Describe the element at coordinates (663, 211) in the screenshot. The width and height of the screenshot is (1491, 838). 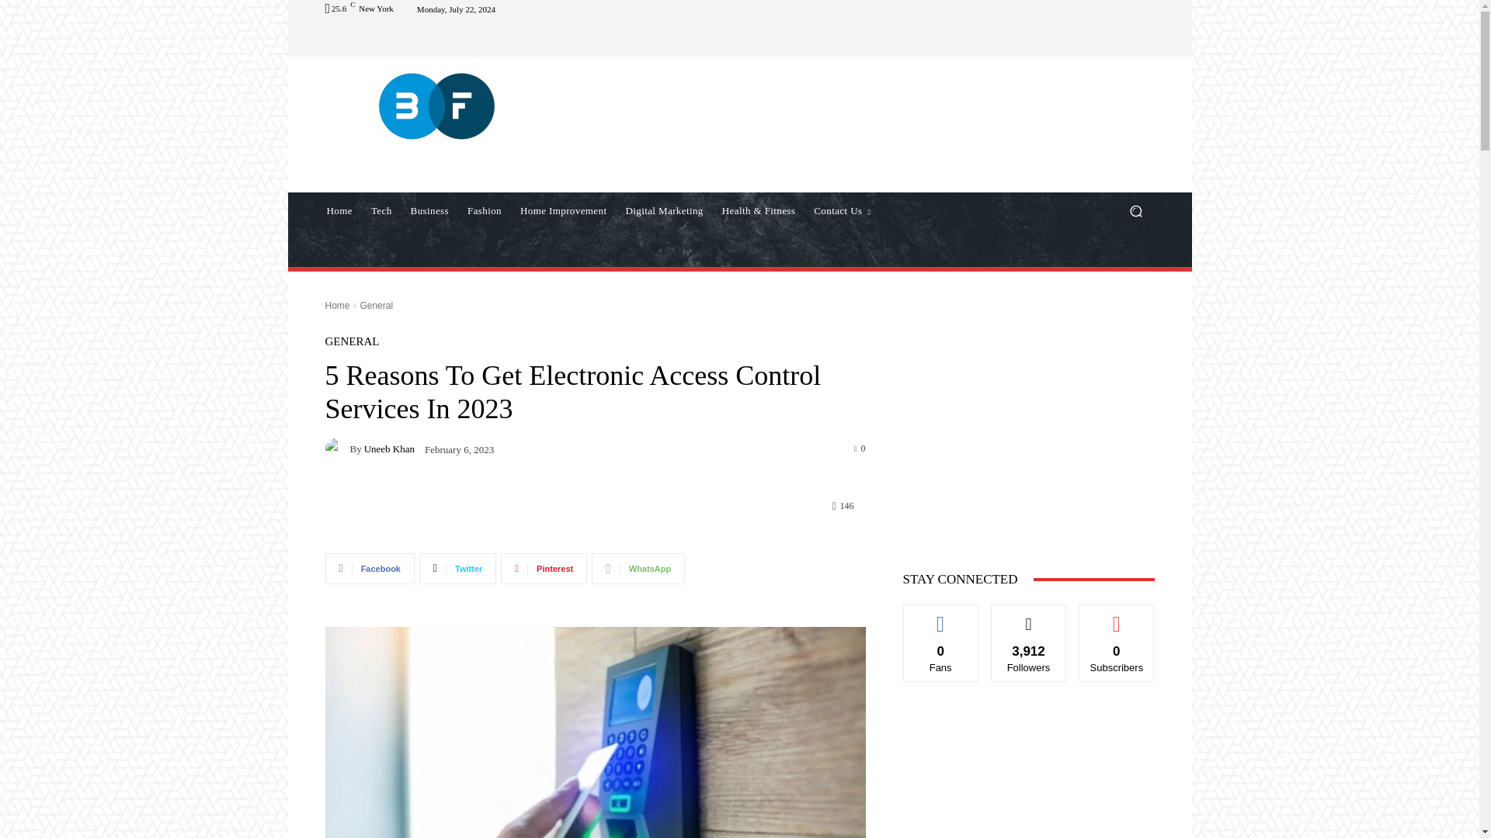
I see `Digital Marketing` at that location.